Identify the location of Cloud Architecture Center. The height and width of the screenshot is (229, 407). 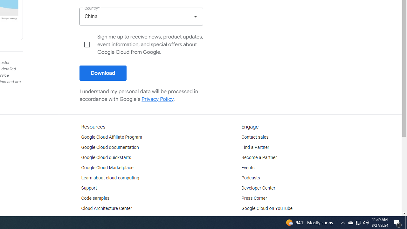
(107, 209).